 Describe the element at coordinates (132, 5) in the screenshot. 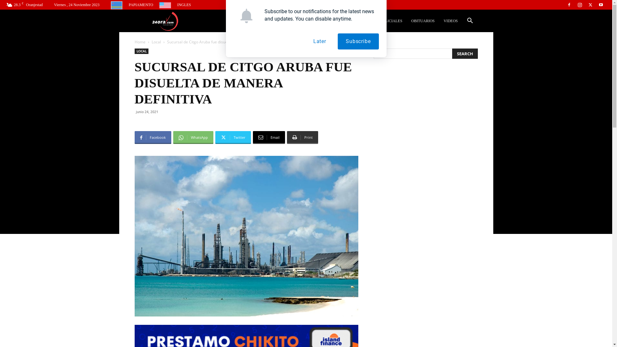

I see `PAPIAMENTO` at that location.